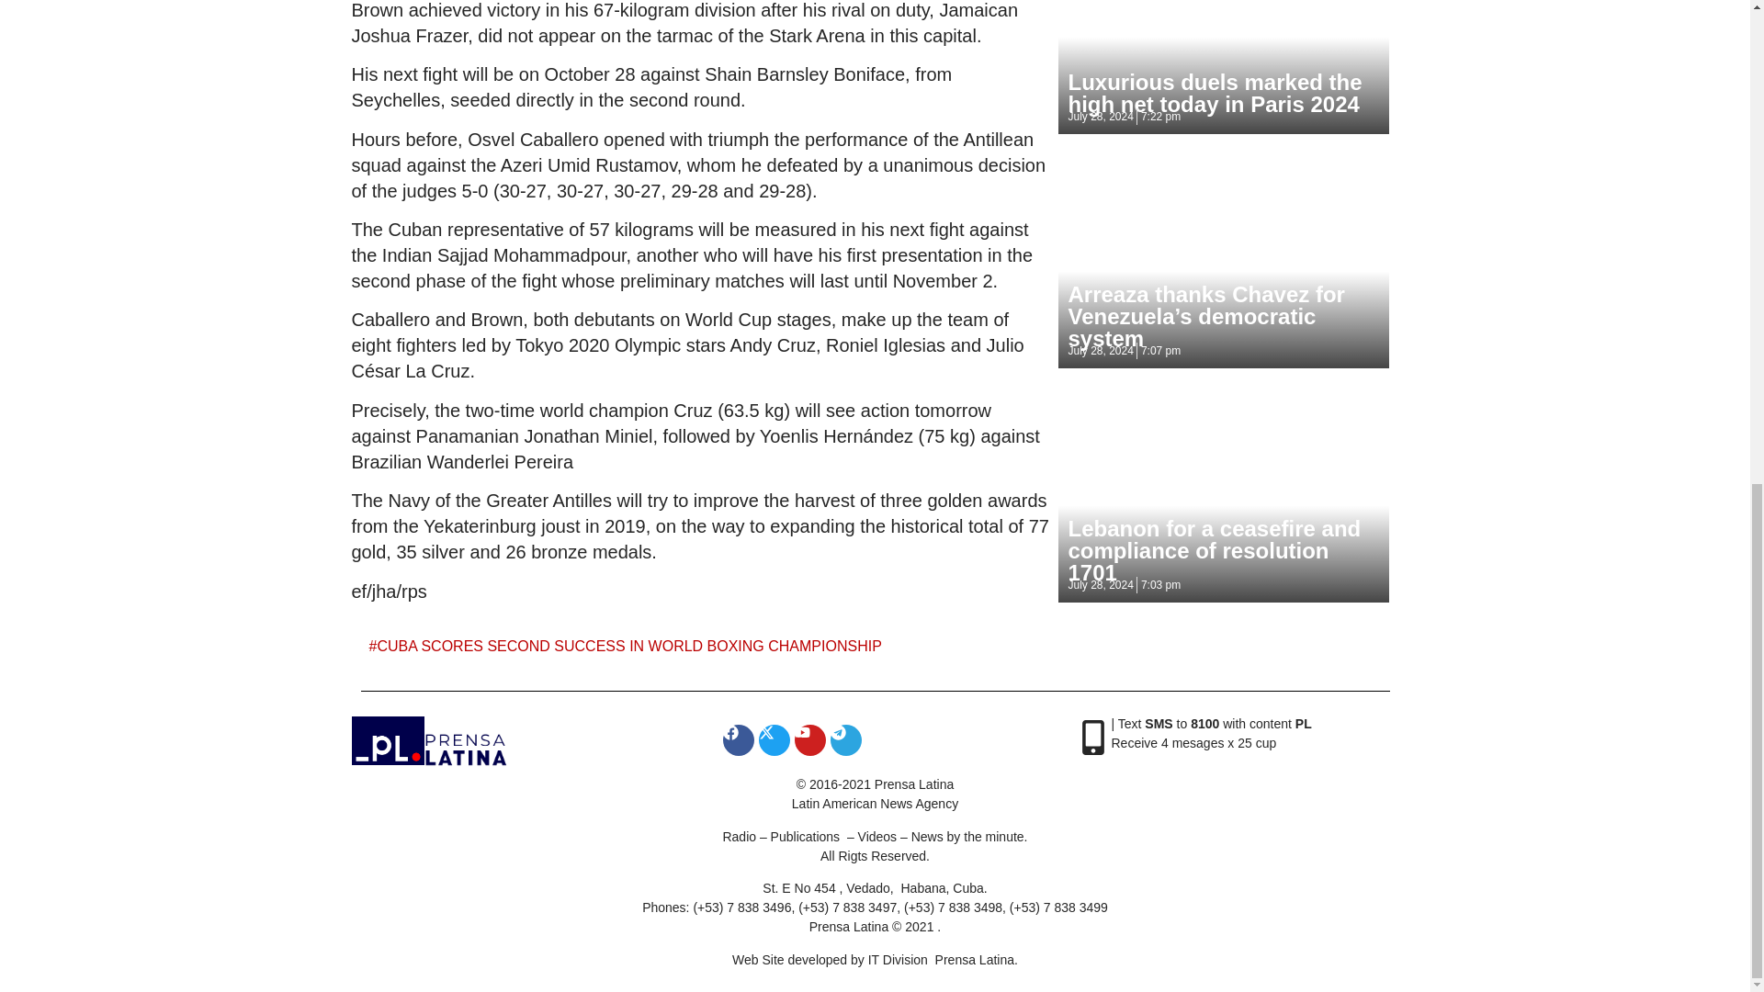 This screenshot has height=992, width=1764. I want to click on CUBA SCORES SECOND SUCCESS IN WORLD BOXING CHAMPIONSHIP, so click(628, 646).